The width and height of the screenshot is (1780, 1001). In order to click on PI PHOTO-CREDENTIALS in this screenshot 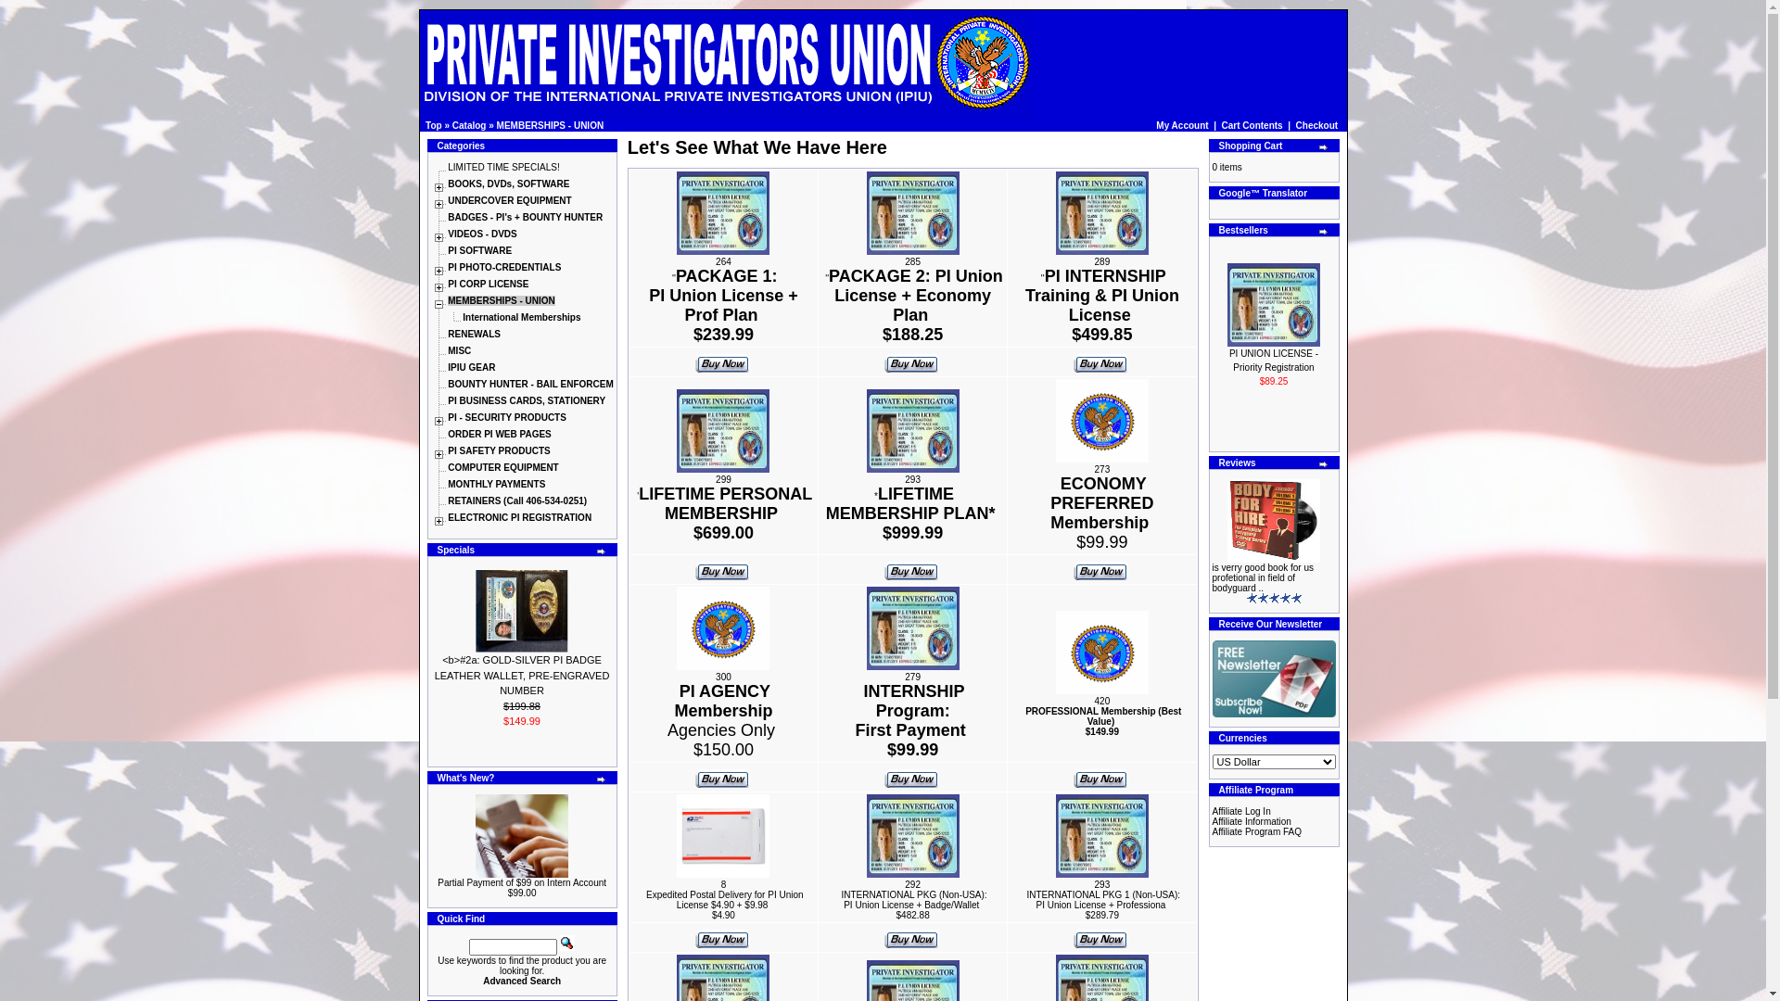, I will do `click(504, 267)`.